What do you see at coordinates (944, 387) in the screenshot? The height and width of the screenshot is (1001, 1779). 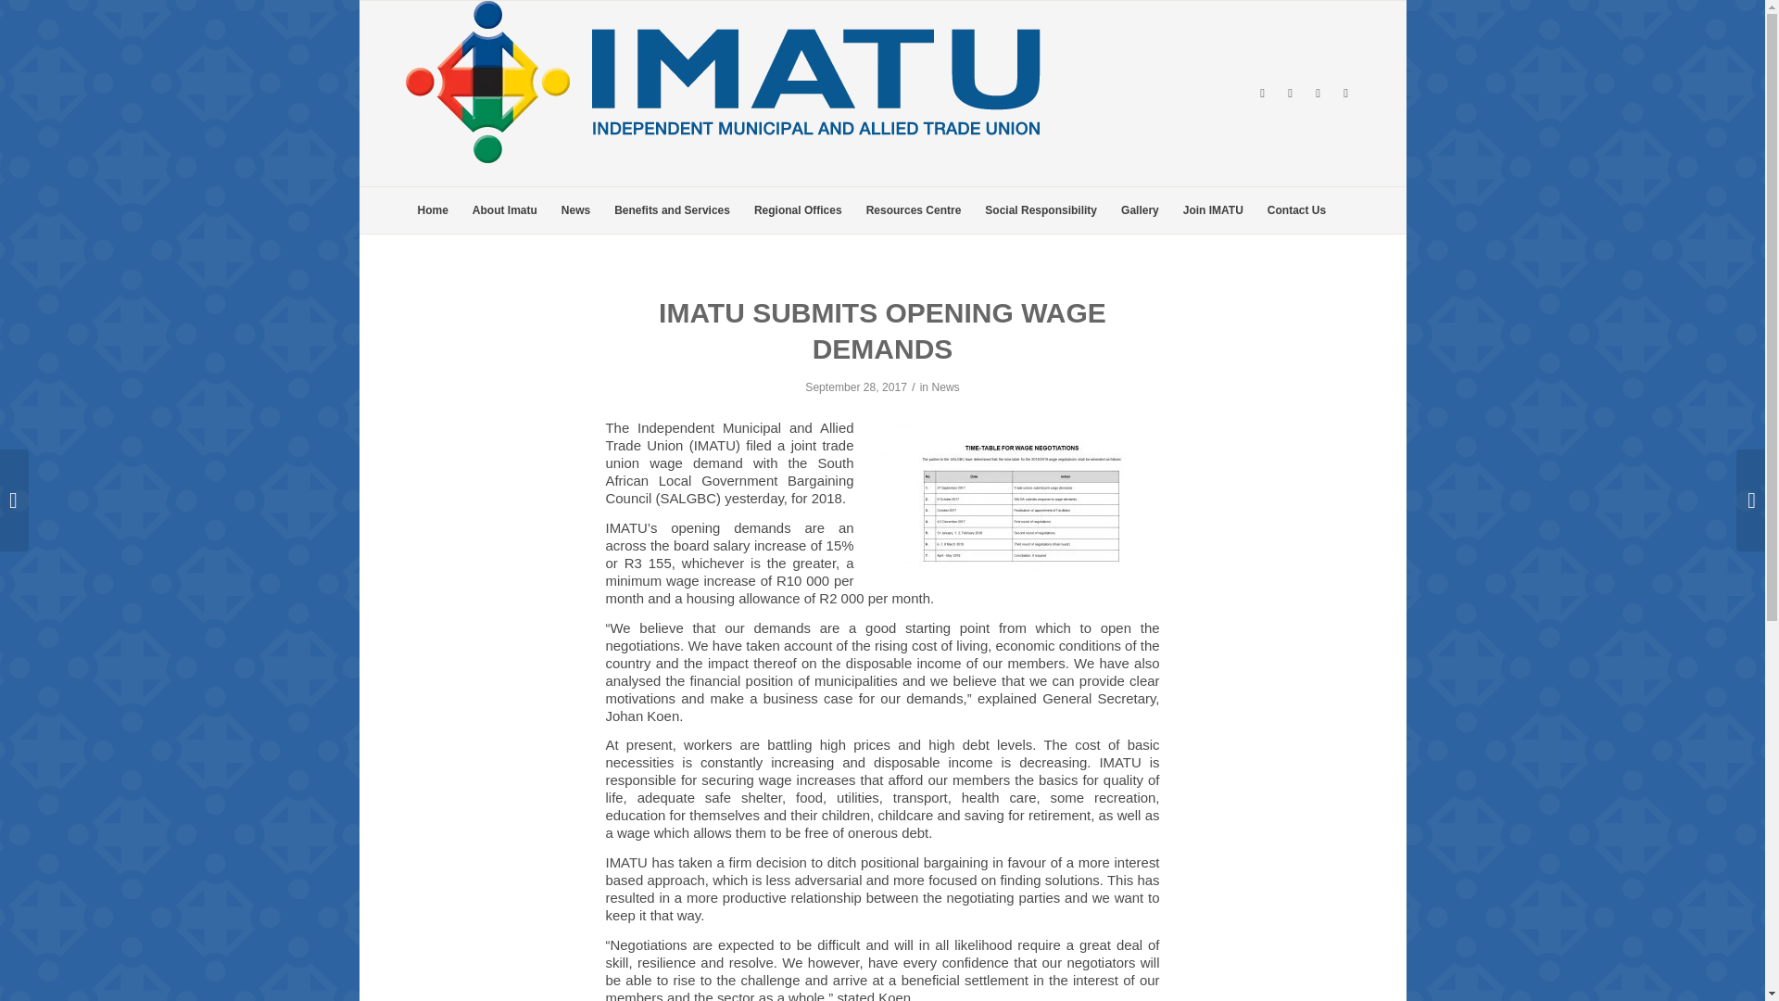 I see `News` at bounding box center [944, 387].